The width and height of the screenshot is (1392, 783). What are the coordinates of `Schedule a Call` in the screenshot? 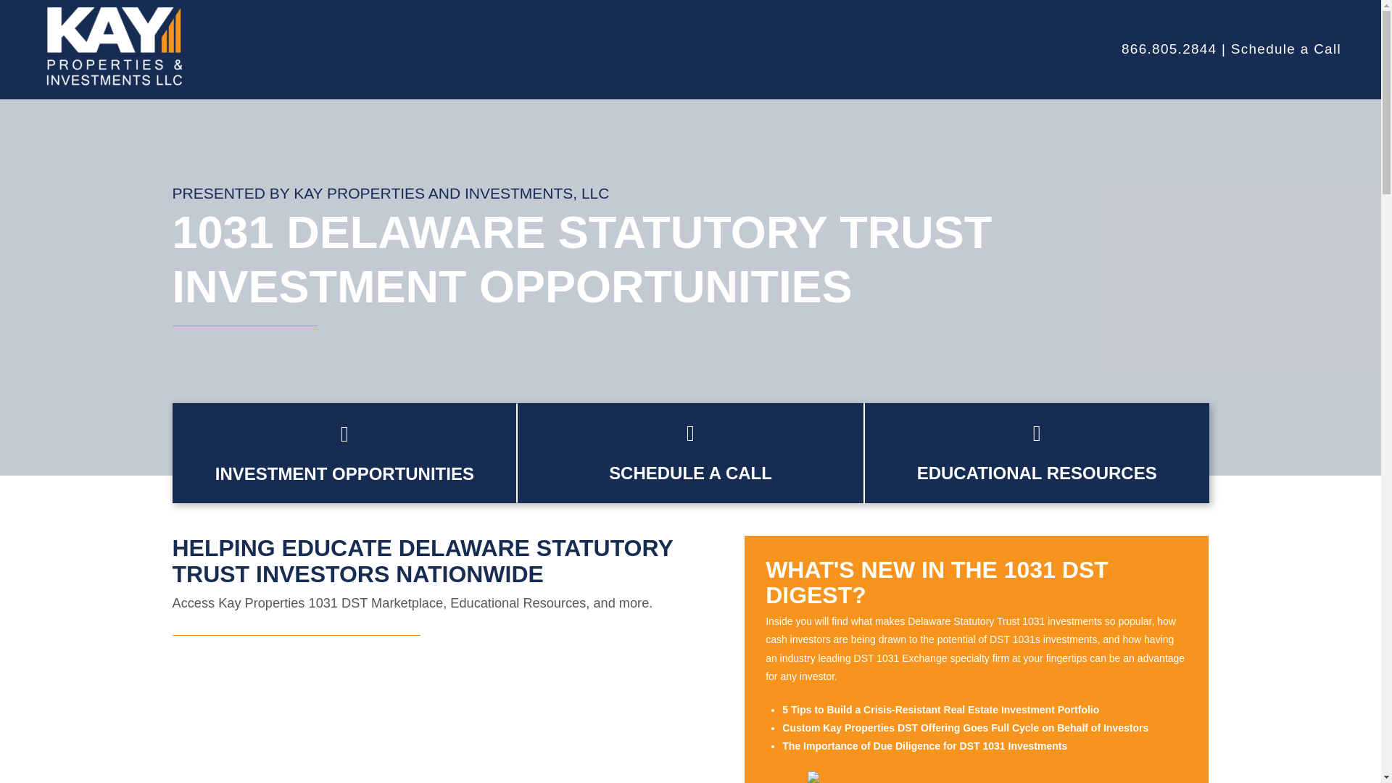 It's located at (1286, 49).